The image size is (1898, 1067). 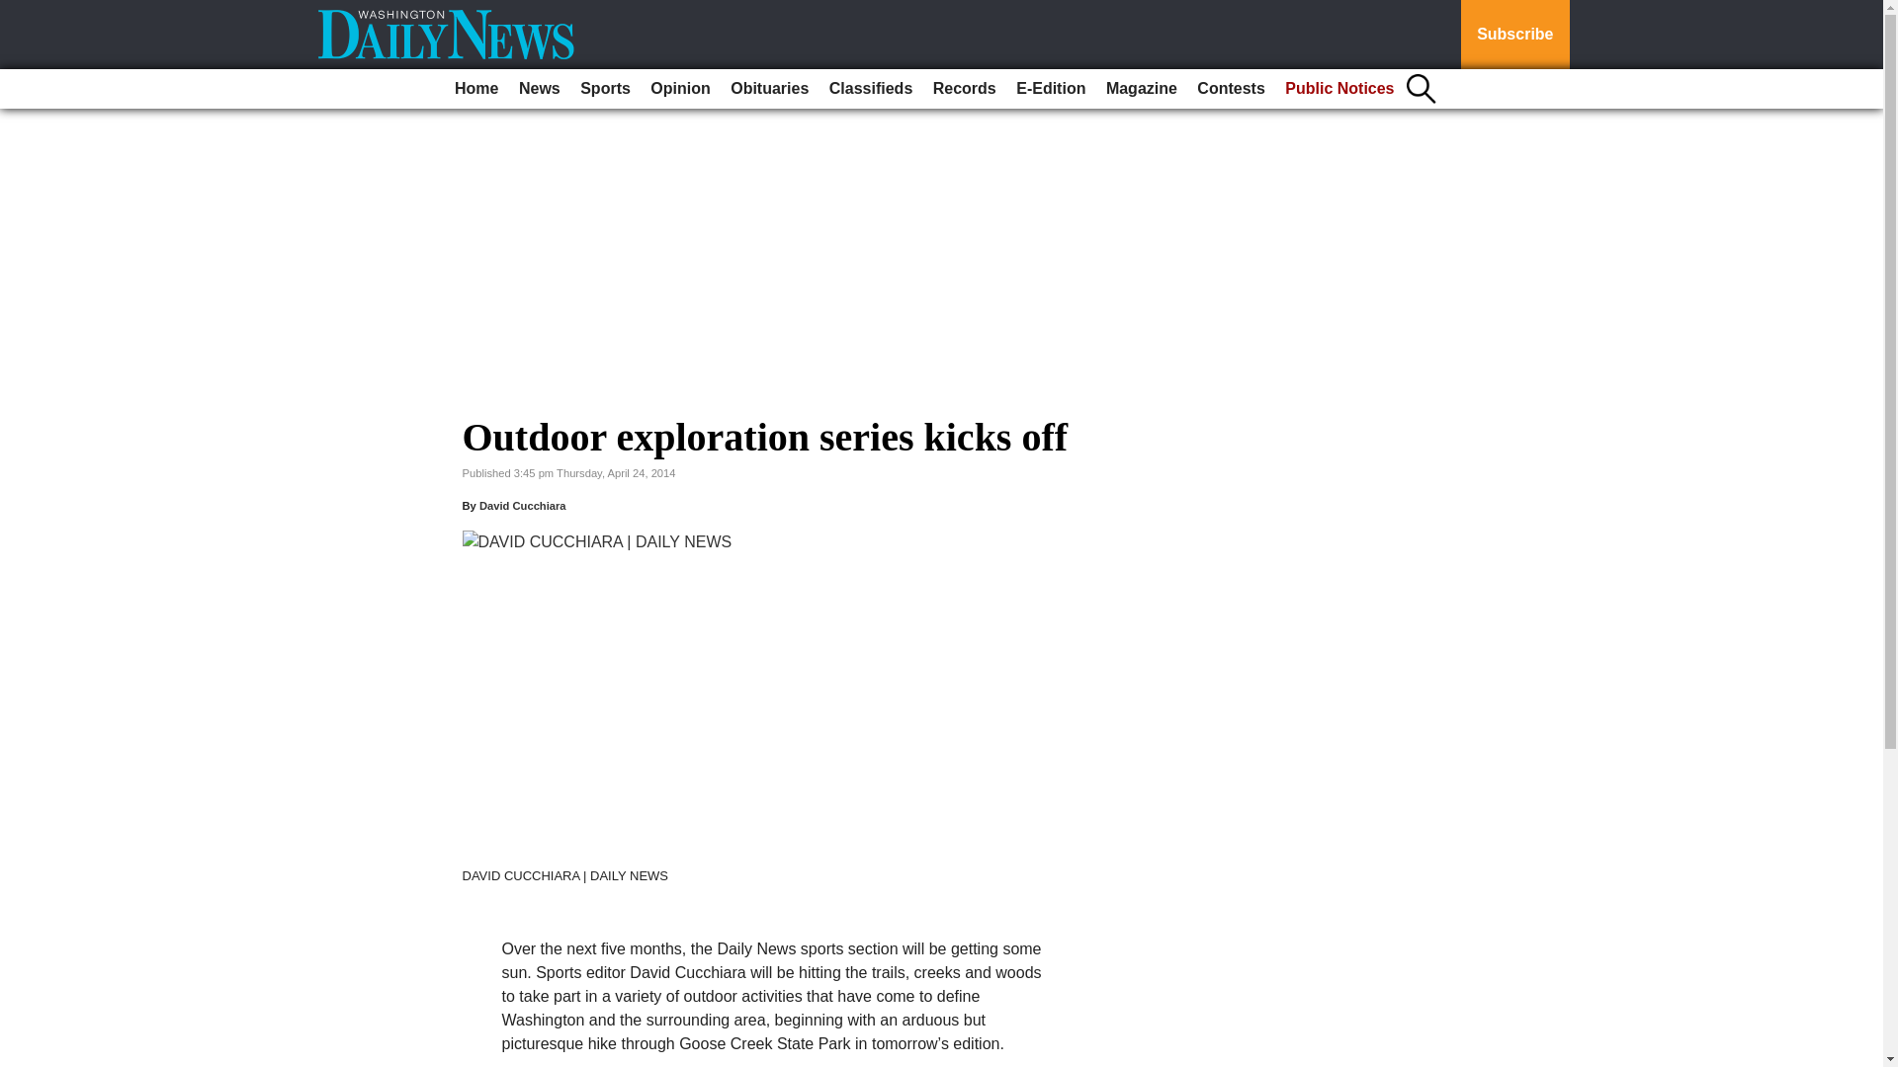 What do you see at coordinates (1050, 89) in the screenshot?
I see `E-Edition` at bounding box center [1050, 89].